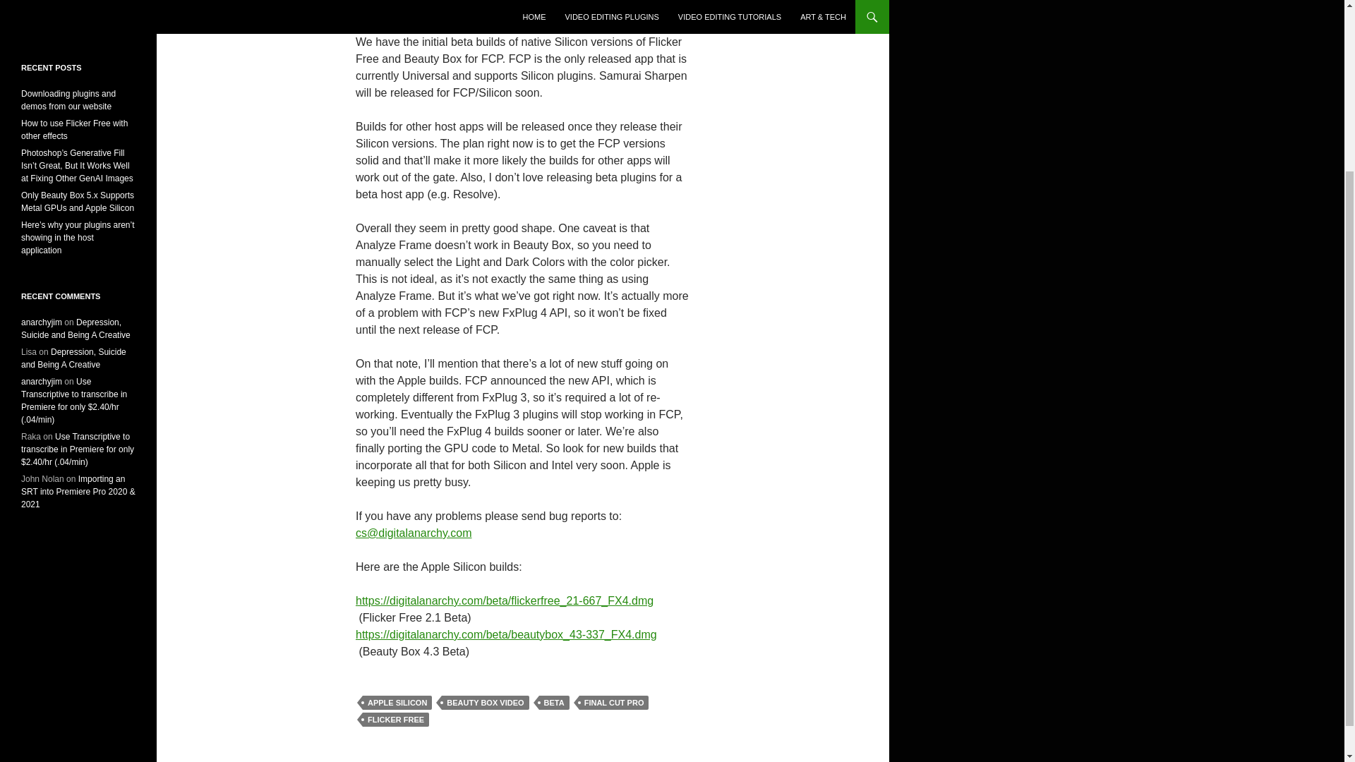 The image size is (1355, 762). I want to click on Depression, Suicide and Being A Creative, so click(73, 358).